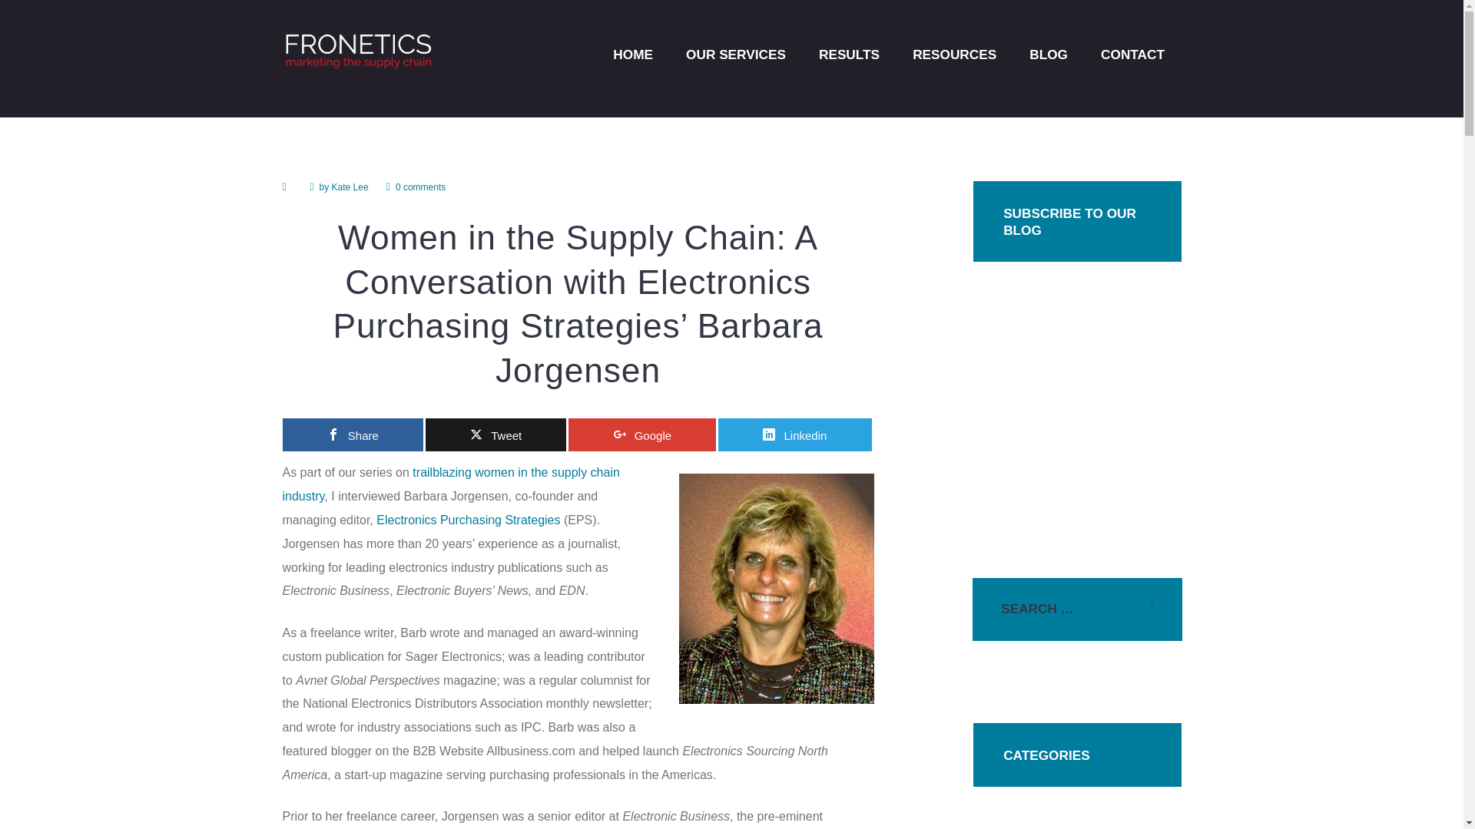 Image resolution: width=1475 pixels, height=829 pixels. I want to click on HOME, so click(633, 54).